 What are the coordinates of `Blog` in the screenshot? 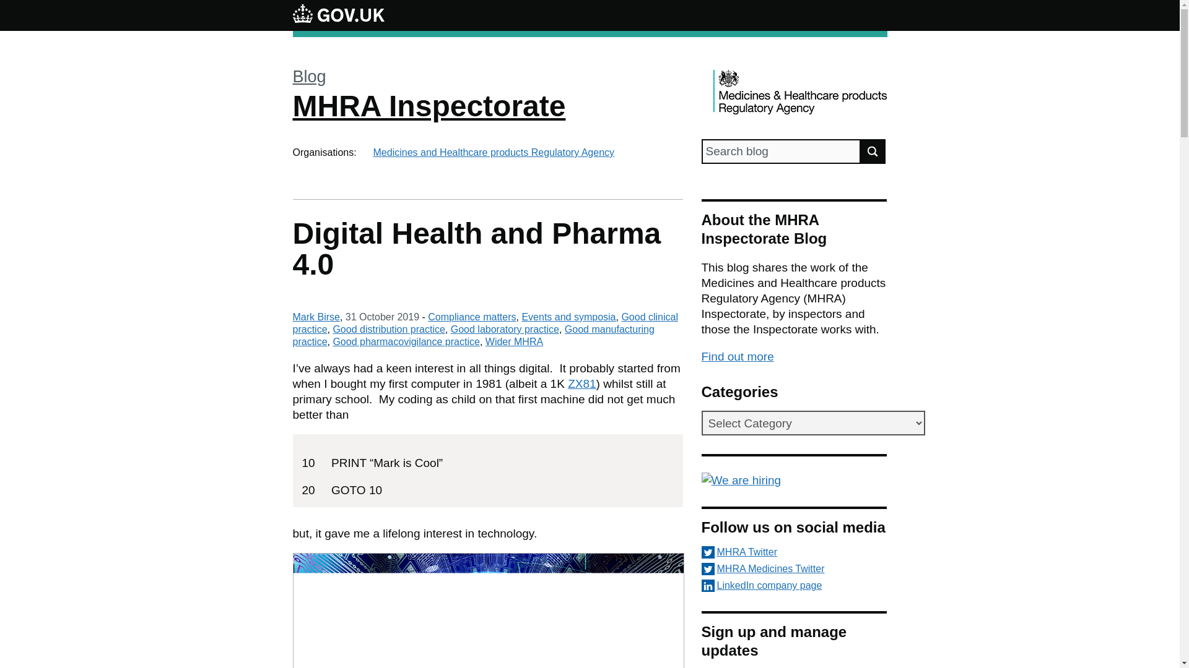 It's located at (309, 77).